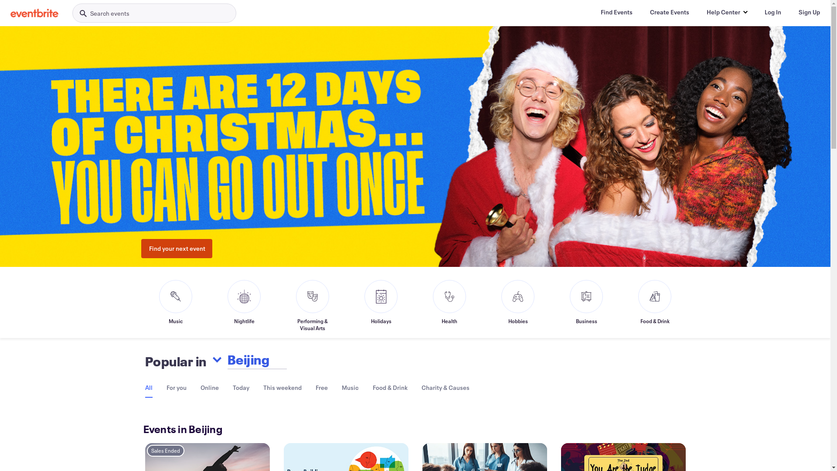  What do you see at coordinates (445, 387) in the screenshot?
I see `Charity & Causes` at bounding box center [445, 387].